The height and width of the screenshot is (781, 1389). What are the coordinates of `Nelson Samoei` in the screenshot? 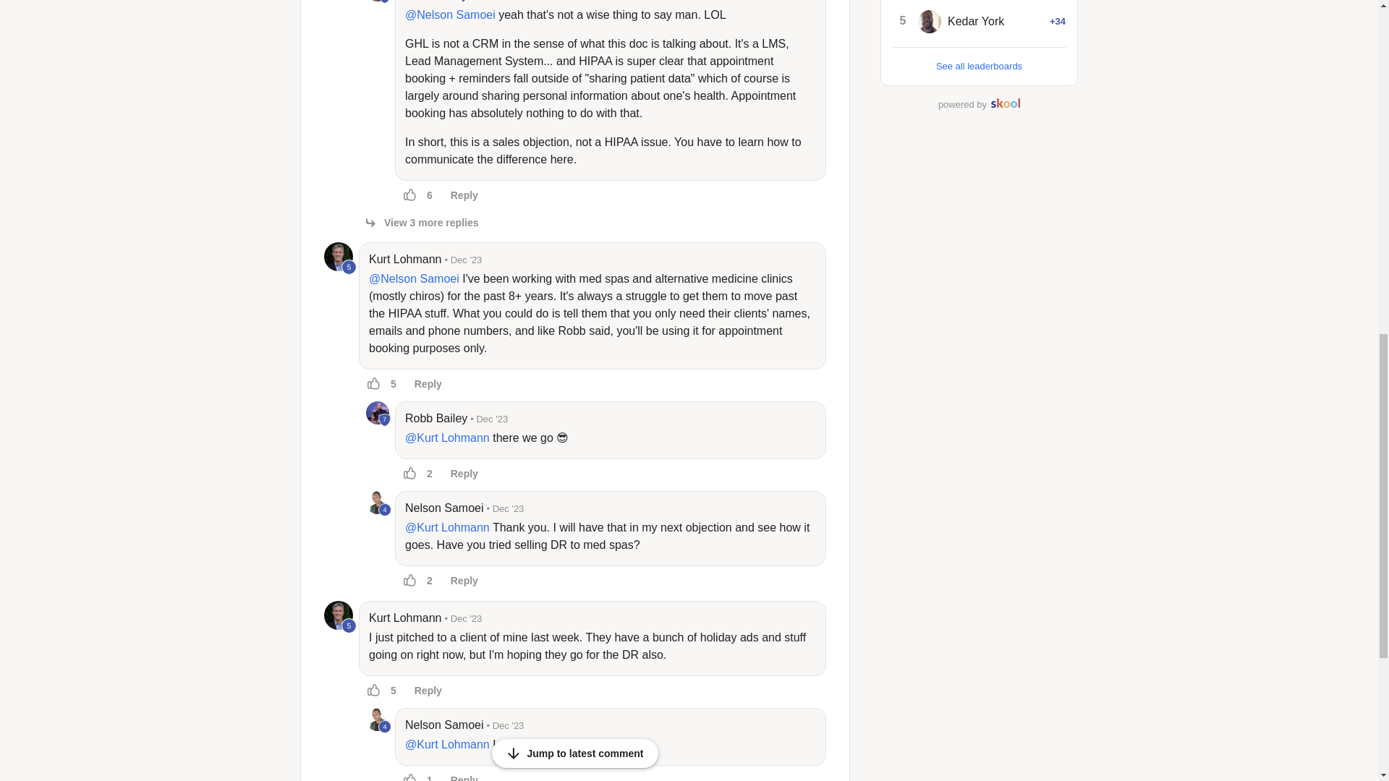 It's located at (378, 502).